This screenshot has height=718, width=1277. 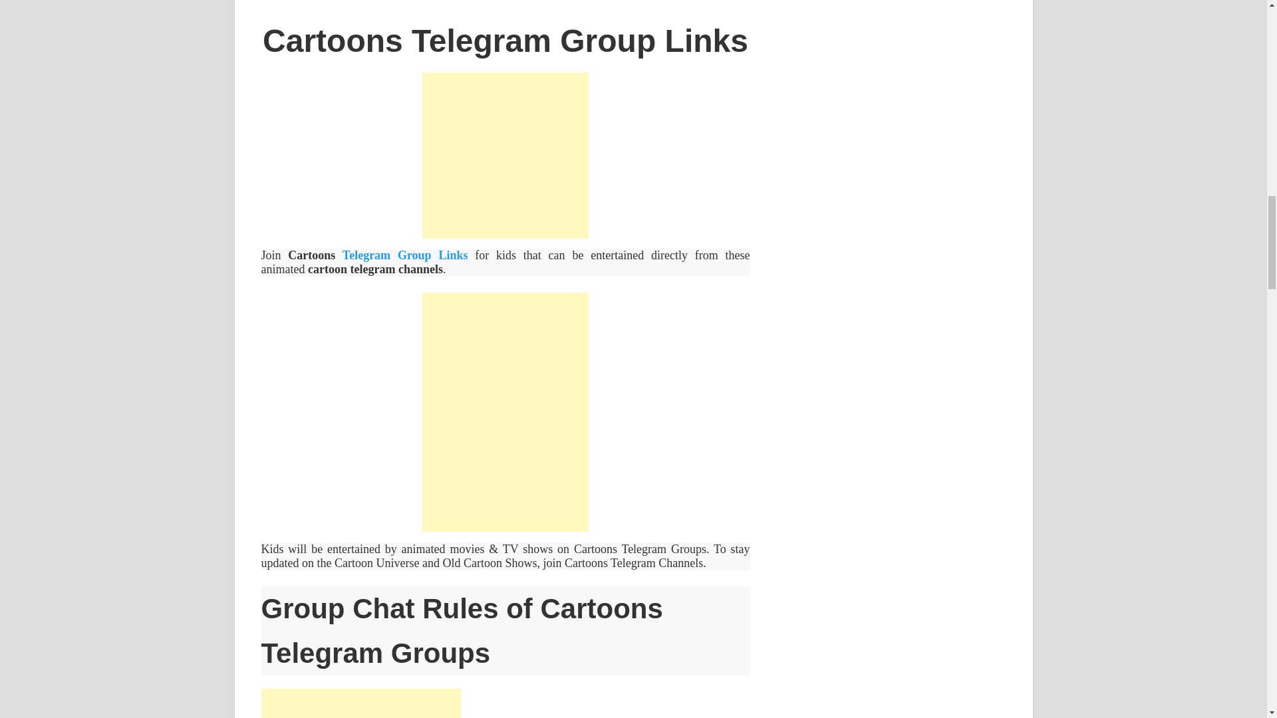 I want to click on Advertisement, so click(x=505, y=156).